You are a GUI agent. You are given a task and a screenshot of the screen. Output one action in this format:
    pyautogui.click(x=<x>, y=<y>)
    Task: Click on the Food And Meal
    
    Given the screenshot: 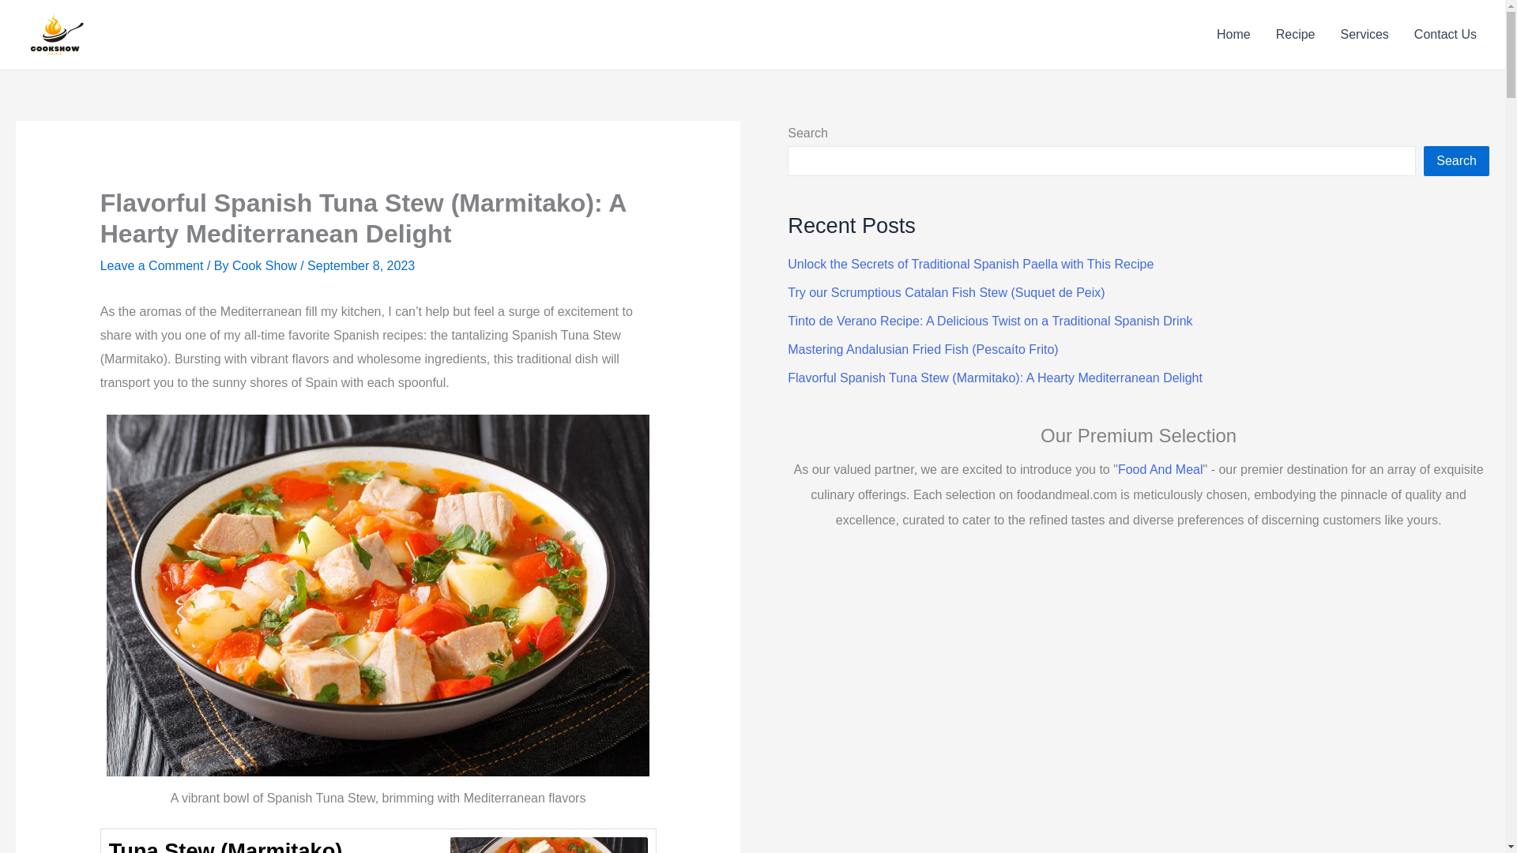 What is the action you would take?
    pyautogui.click(x=1160, y=469)
    